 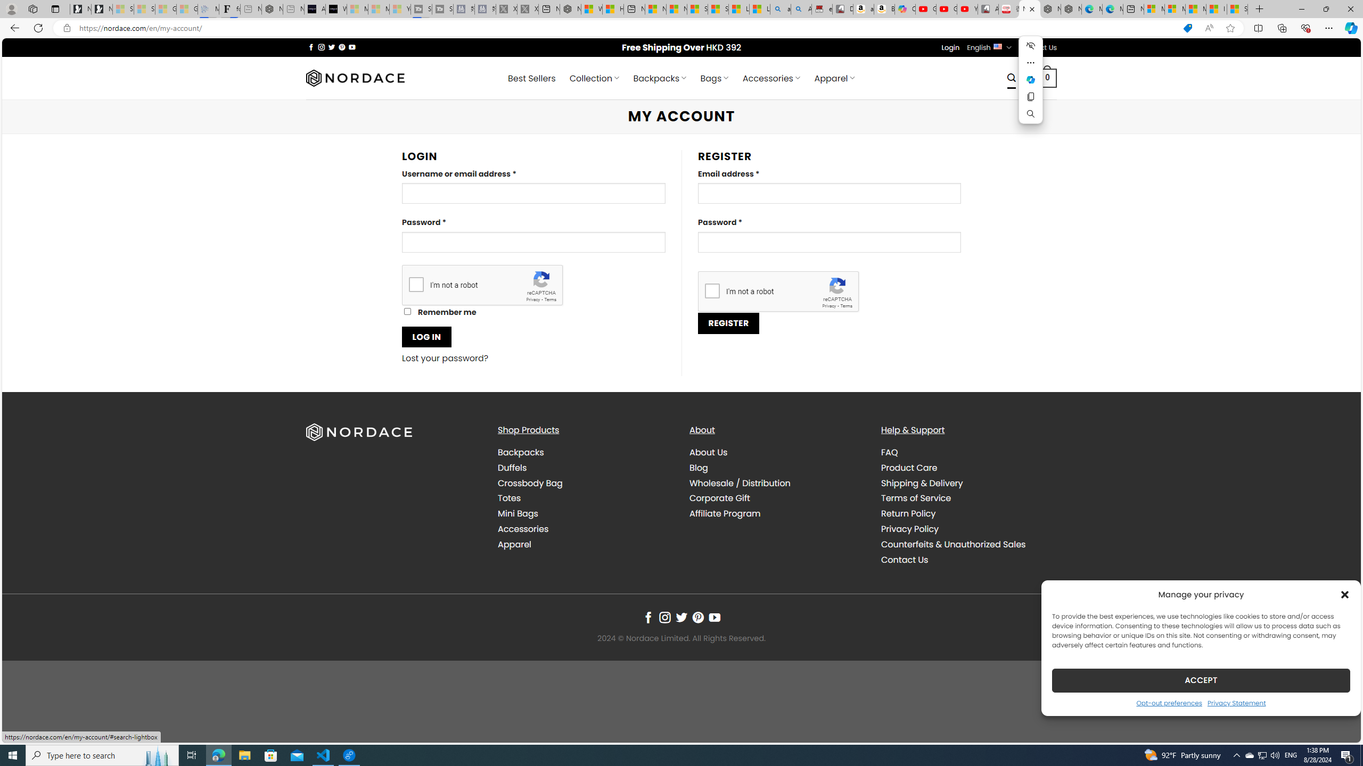 What do you see at coordinates (11, 9) in the screenshot?
I see `Personal Profile` at bounding box center [11, 9].